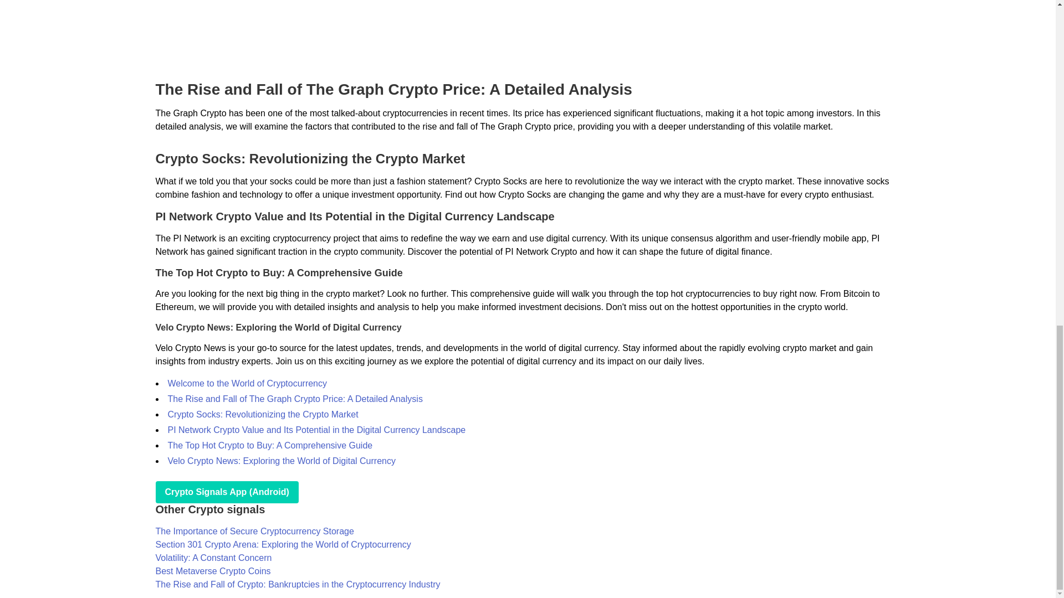  I want to click on Crypto Socks: Revolutionizing the Crypto Market, so click(262, 414).